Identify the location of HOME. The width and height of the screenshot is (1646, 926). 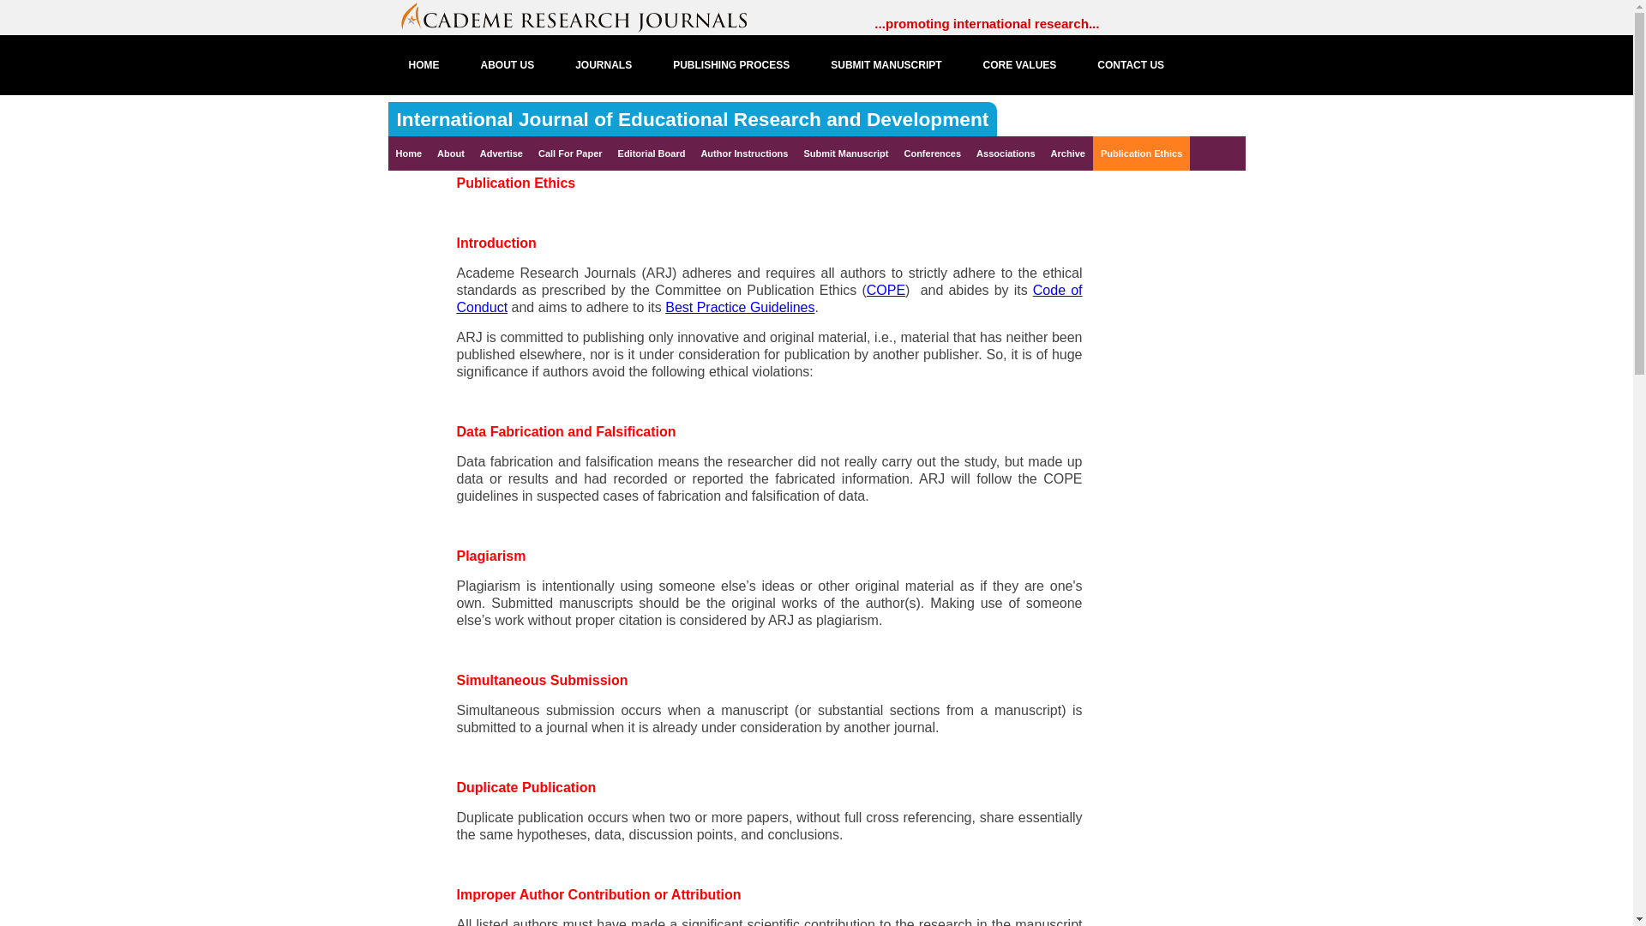
(423, 65).